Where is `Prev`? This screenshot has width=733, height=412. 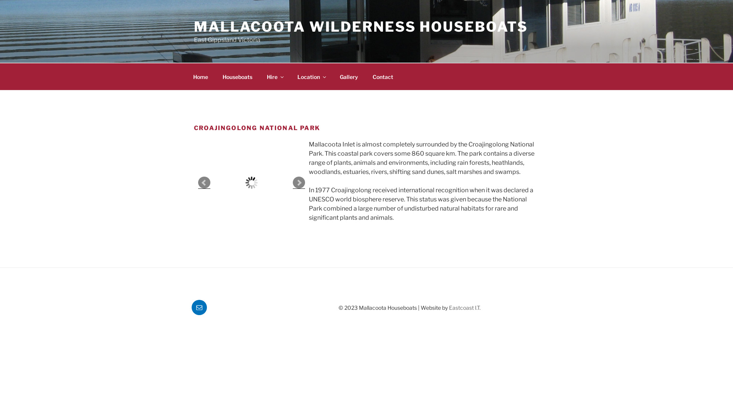
Prev is located at coordinates (204, 183).